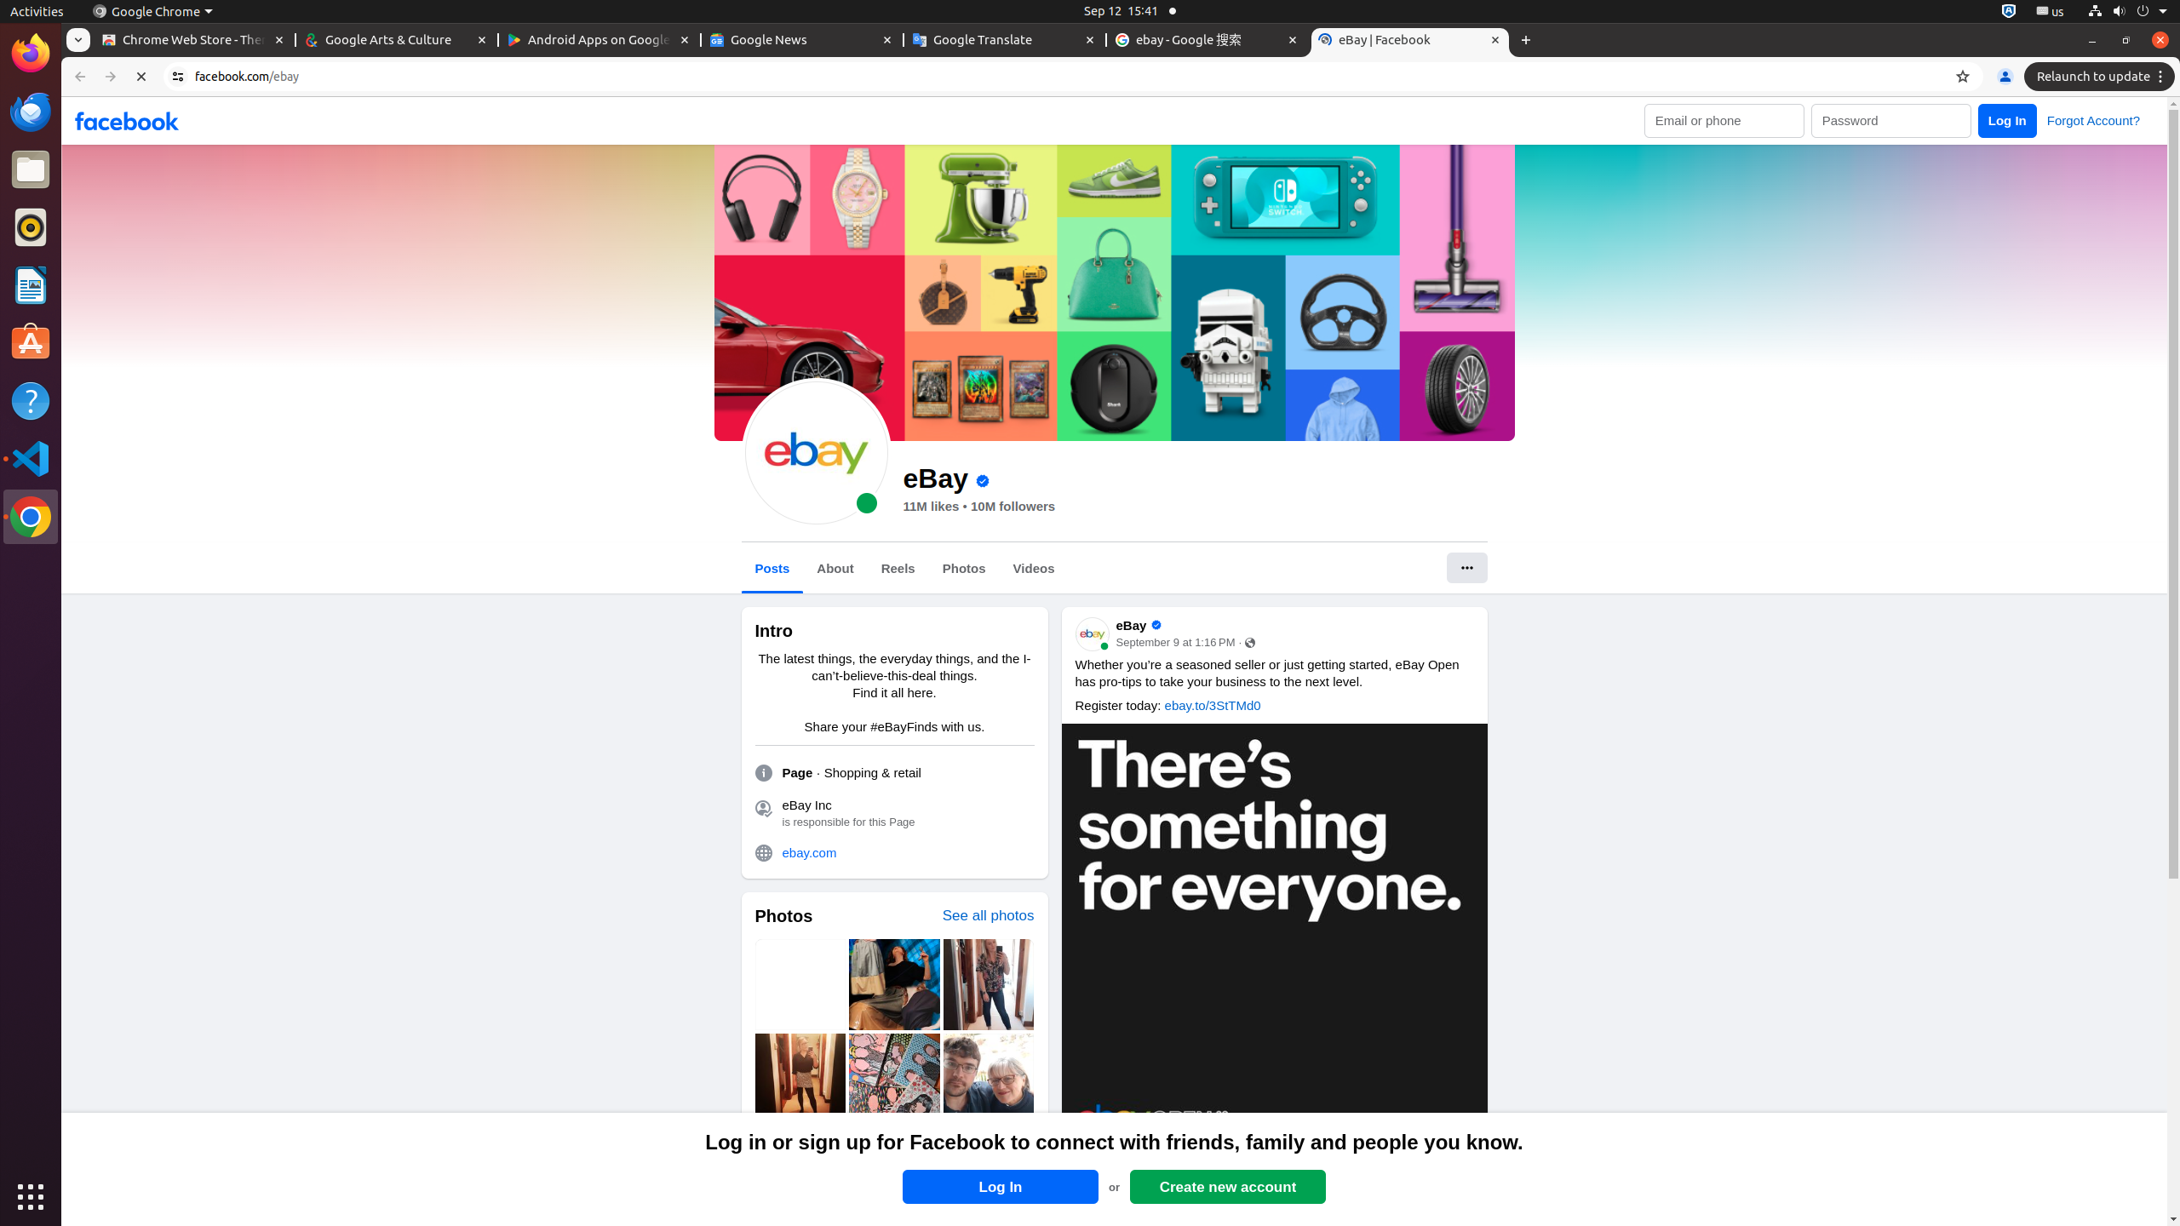 This screenshot has height=1226, width=2180. I want to click on System, so click(2127, 12).